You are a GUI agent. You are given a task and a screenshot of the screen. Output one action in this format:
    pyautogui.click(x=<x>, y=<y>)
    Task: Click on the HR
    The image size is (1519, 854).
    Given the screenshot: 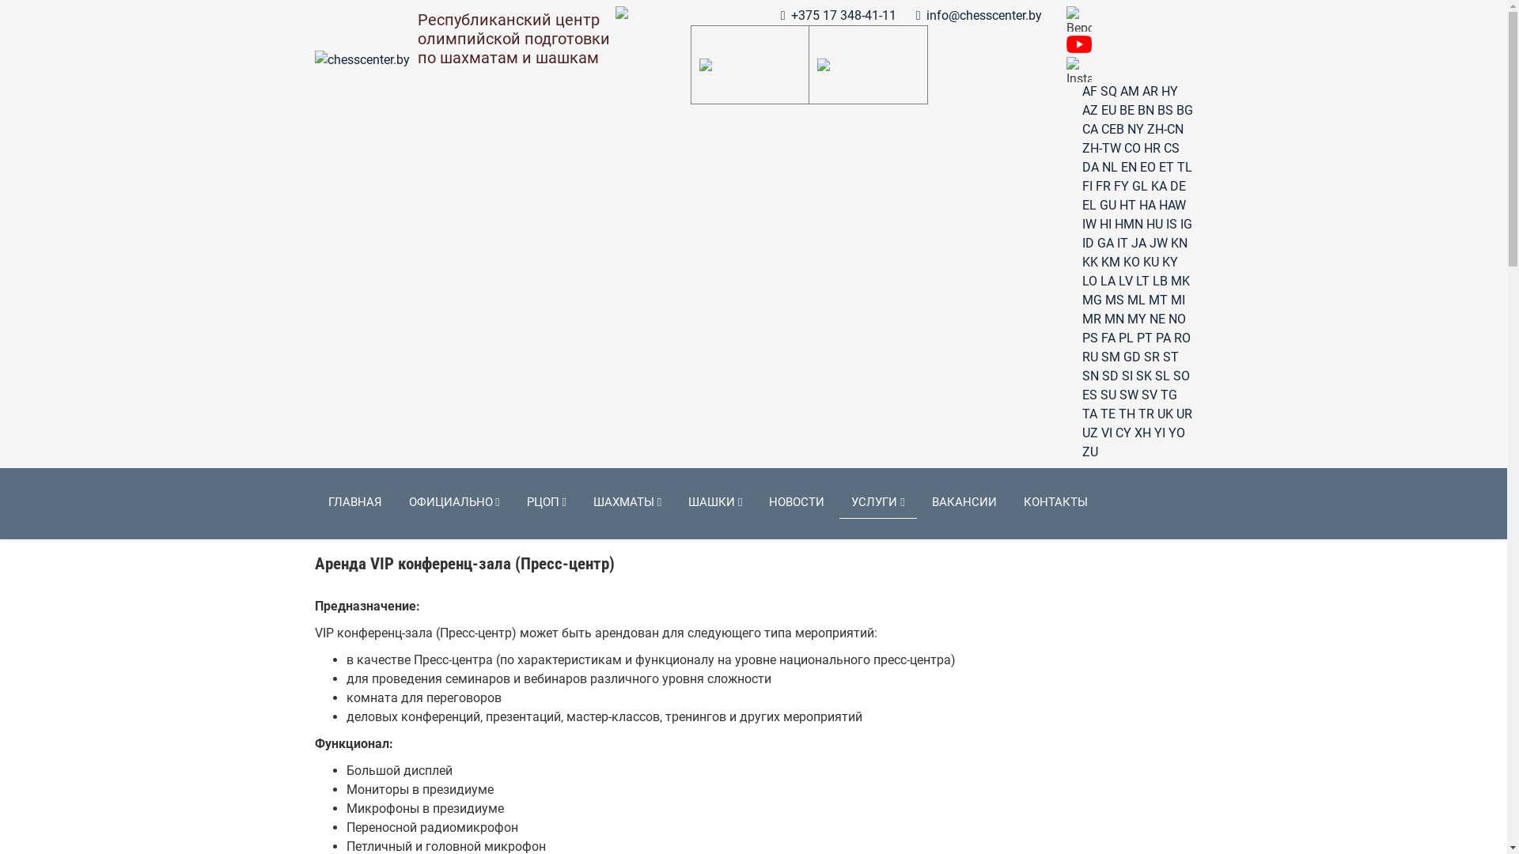 What is the action you would take?
    pyautogui.click(x=1152, y=149)
    